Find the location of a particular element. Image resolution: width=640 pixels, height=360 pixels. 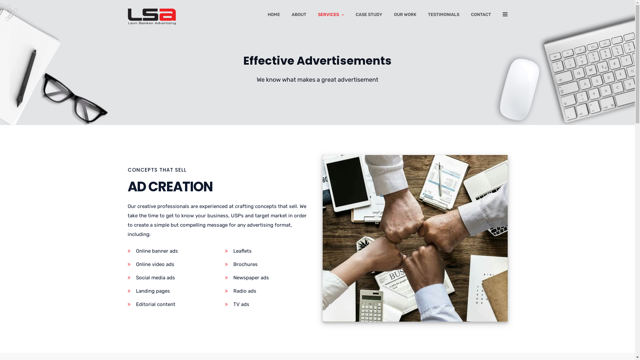

SERVICES is located at coordinates (331, 16).